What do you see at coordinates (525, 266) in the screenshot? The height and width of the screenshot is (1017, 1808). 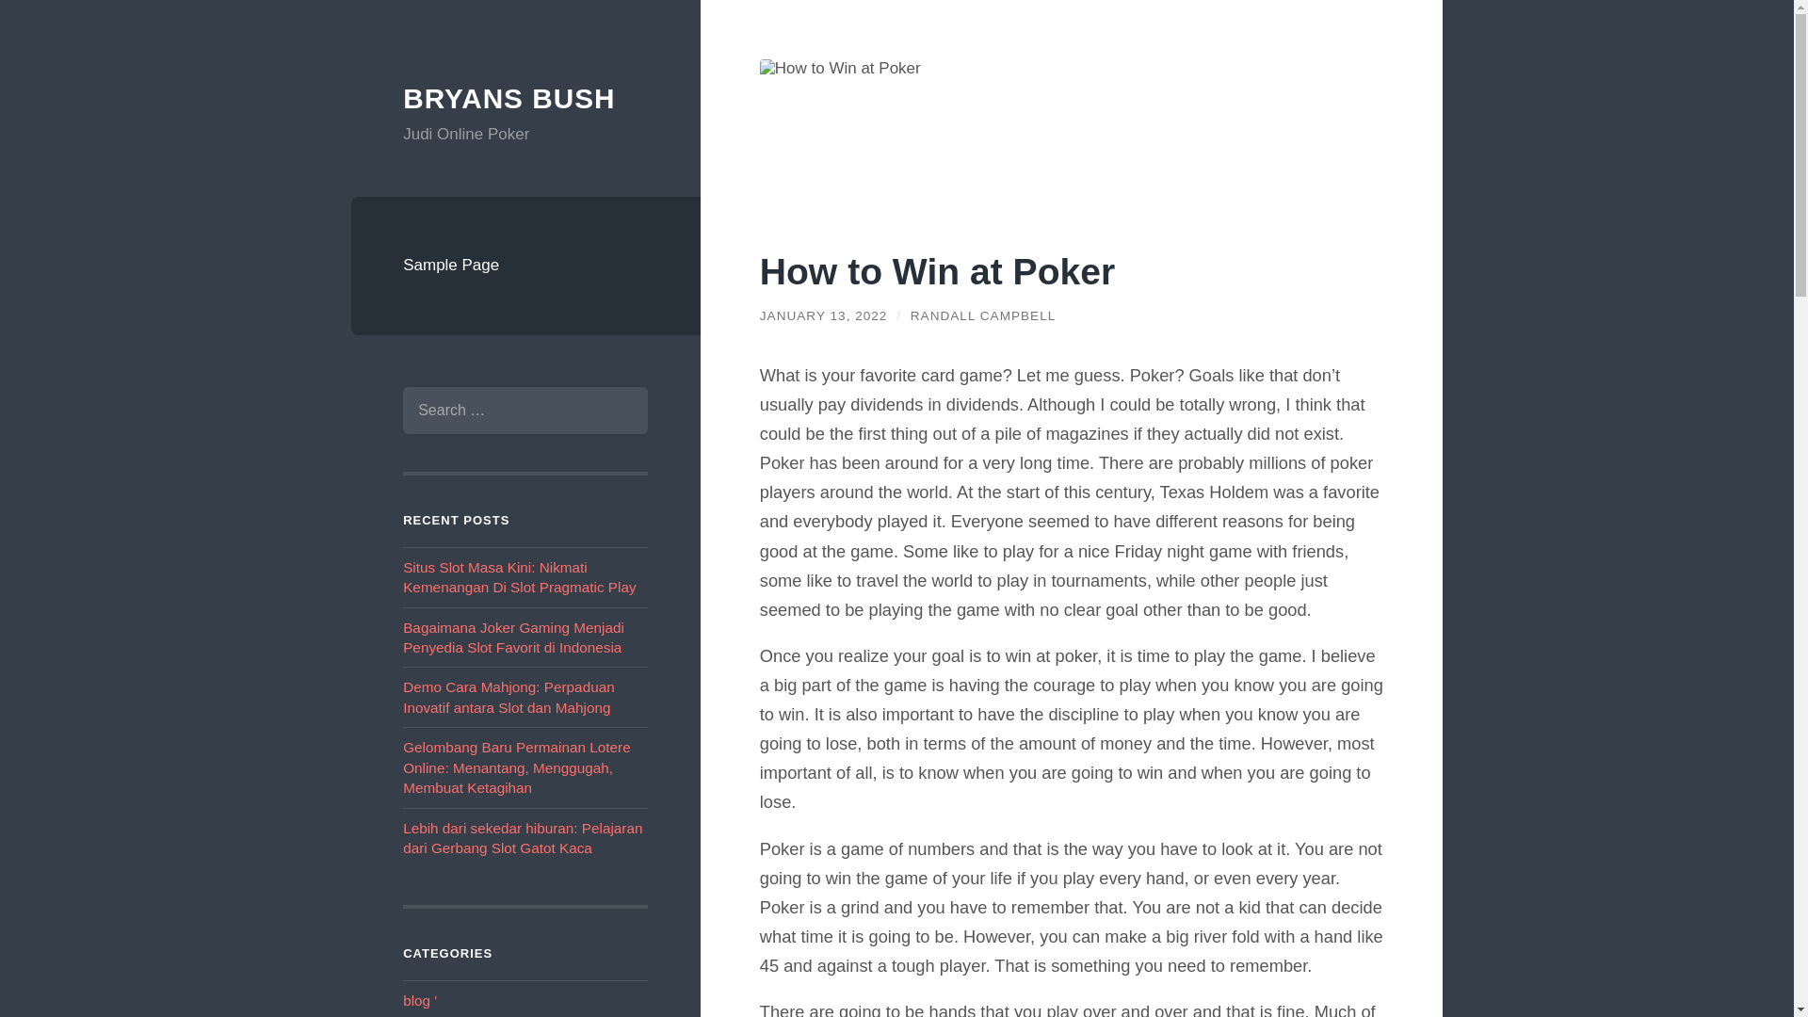 I see `Sample Page` at bounding box center [525, 266].